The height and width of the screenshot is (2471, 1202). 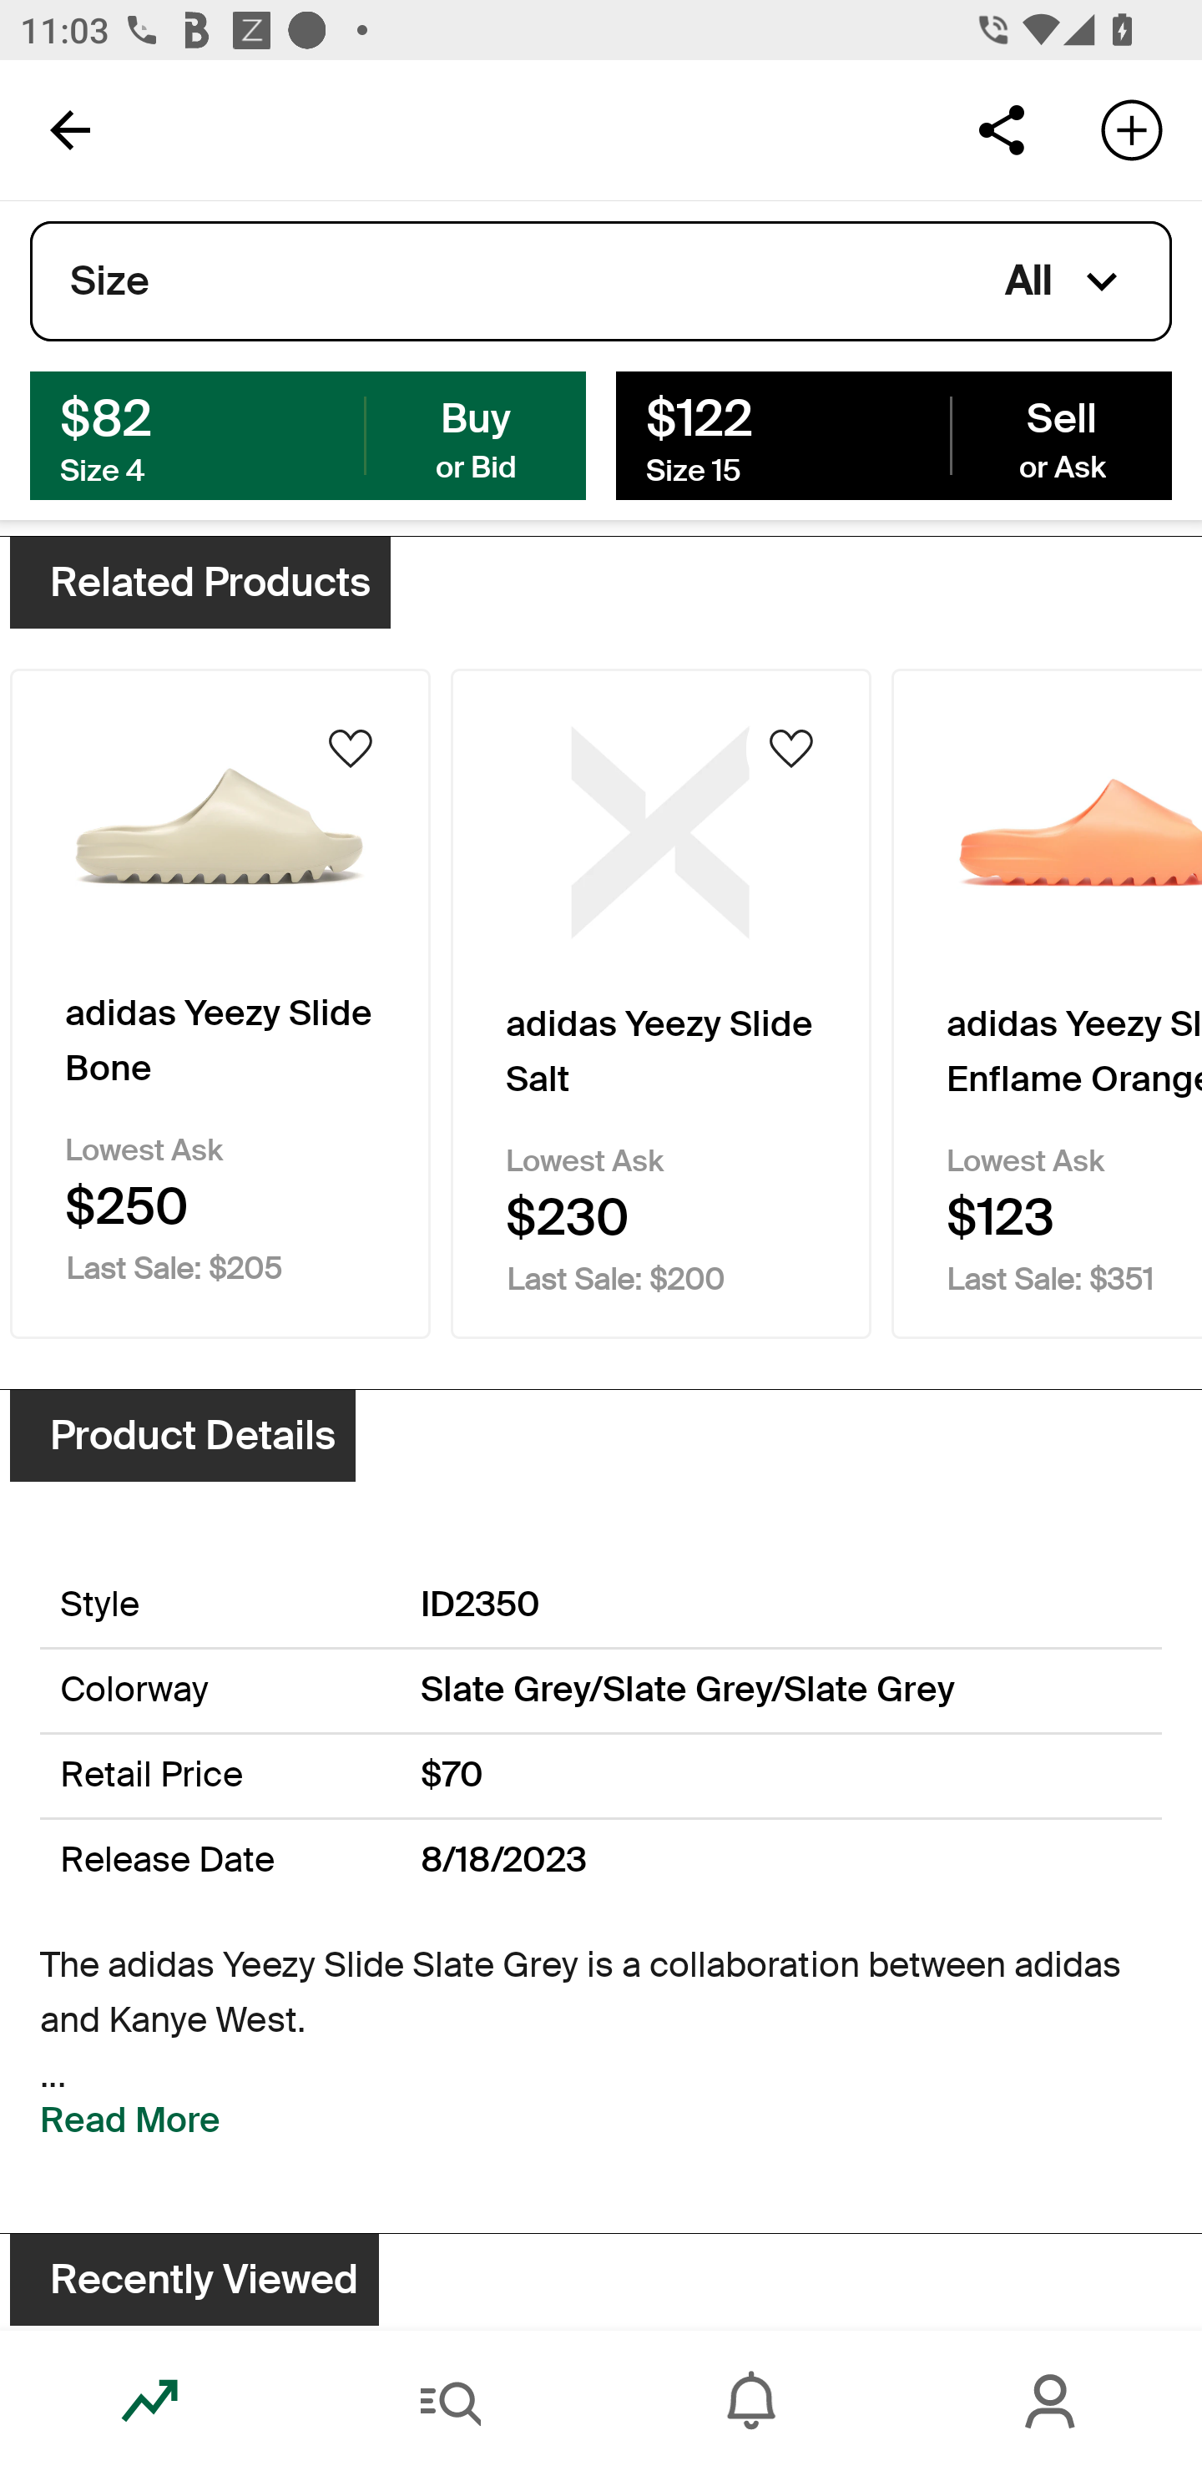 What do you see at coordinates (1001, 129) in the screenshot?
I see `Share` at bounding box center [1001, 129].